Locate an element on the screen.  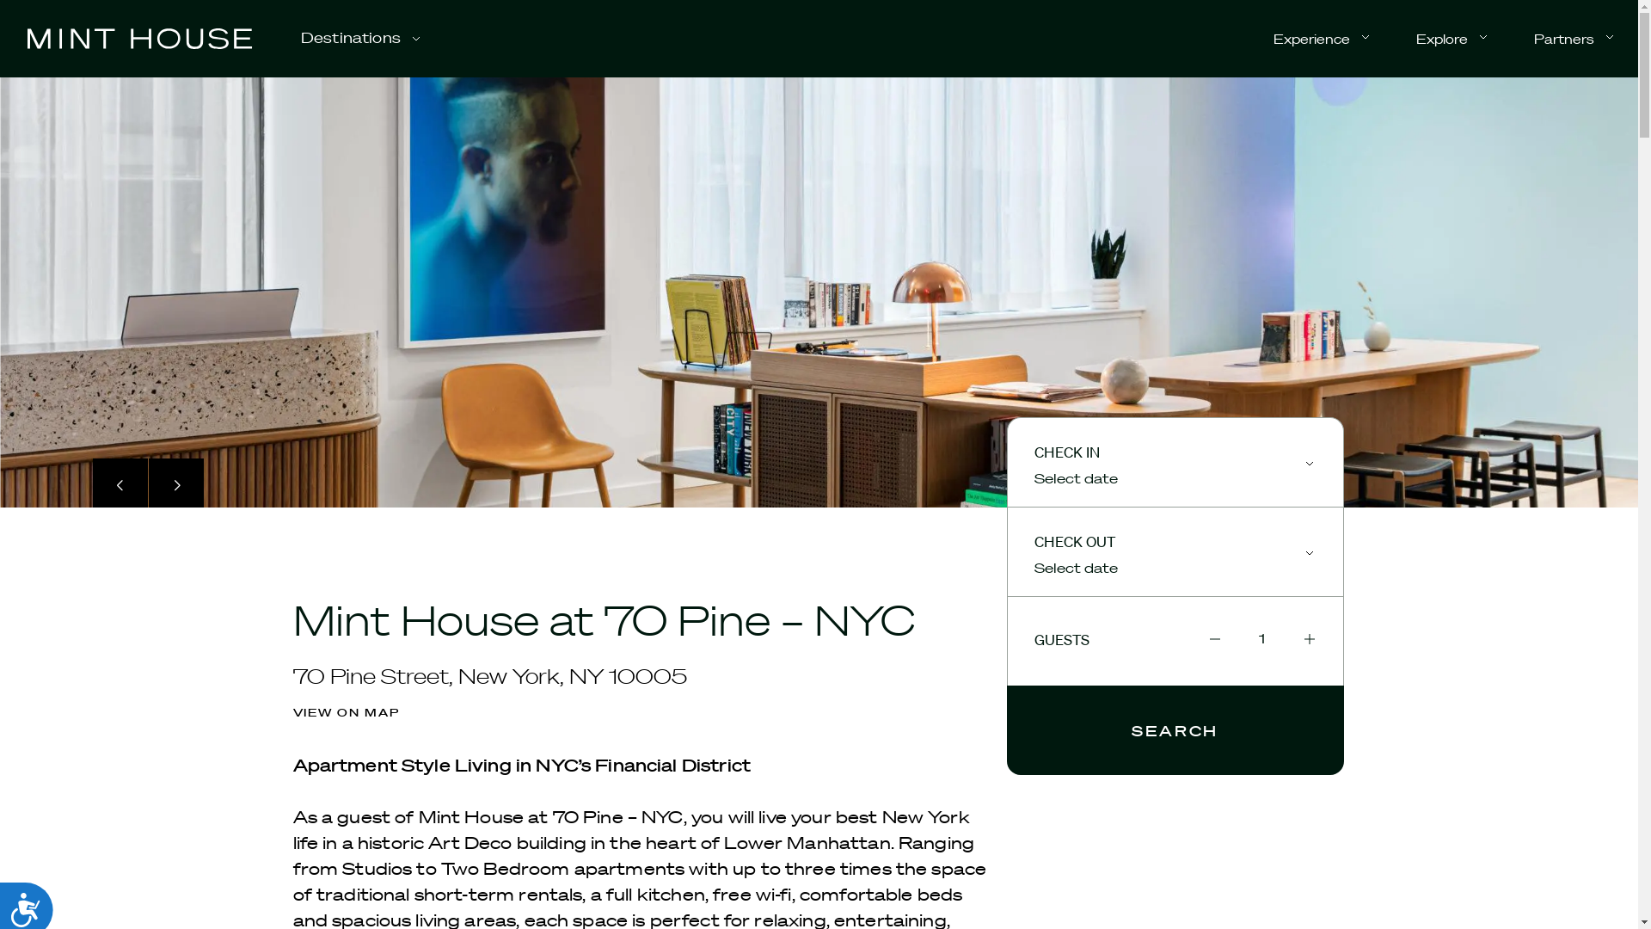
Accessibility is located at coordinates (33, 906).